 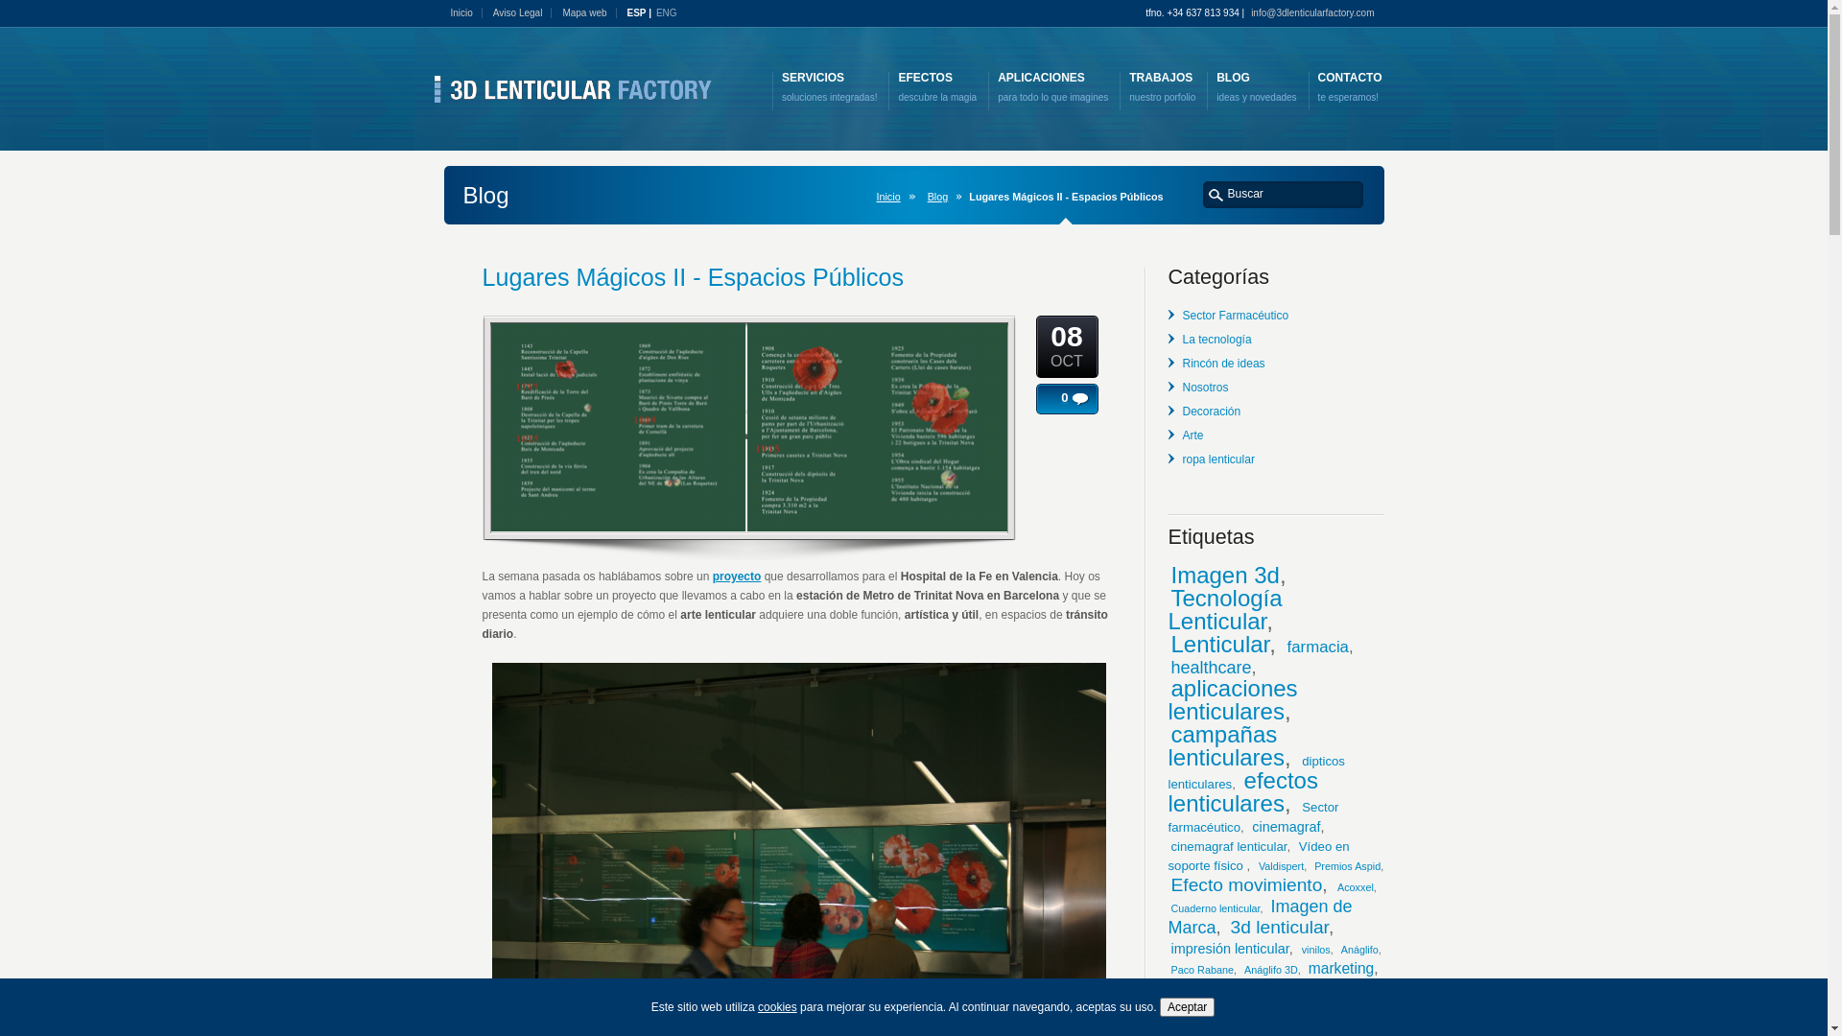 I want to click on aplicaciones lenticulares, so click(x=1234, y=700).